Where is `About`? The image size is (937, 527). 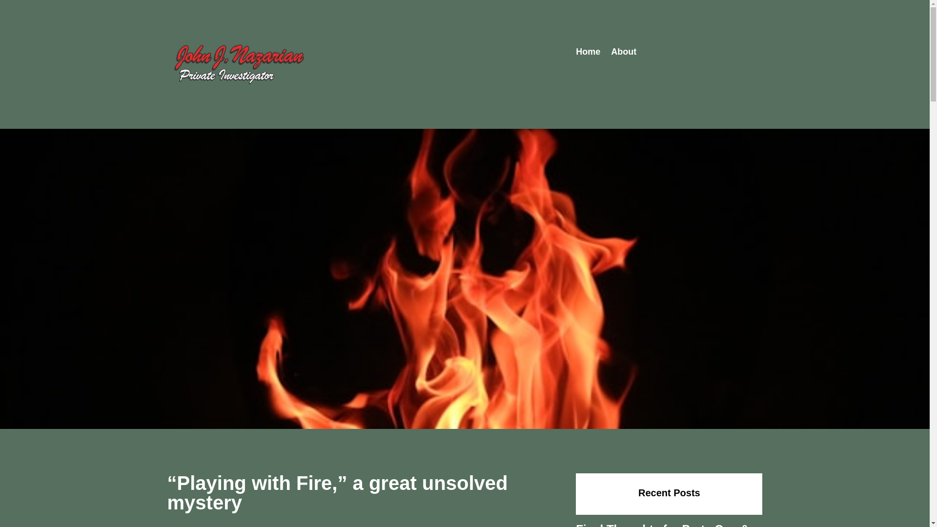
About is located at coordinates (623, 54).